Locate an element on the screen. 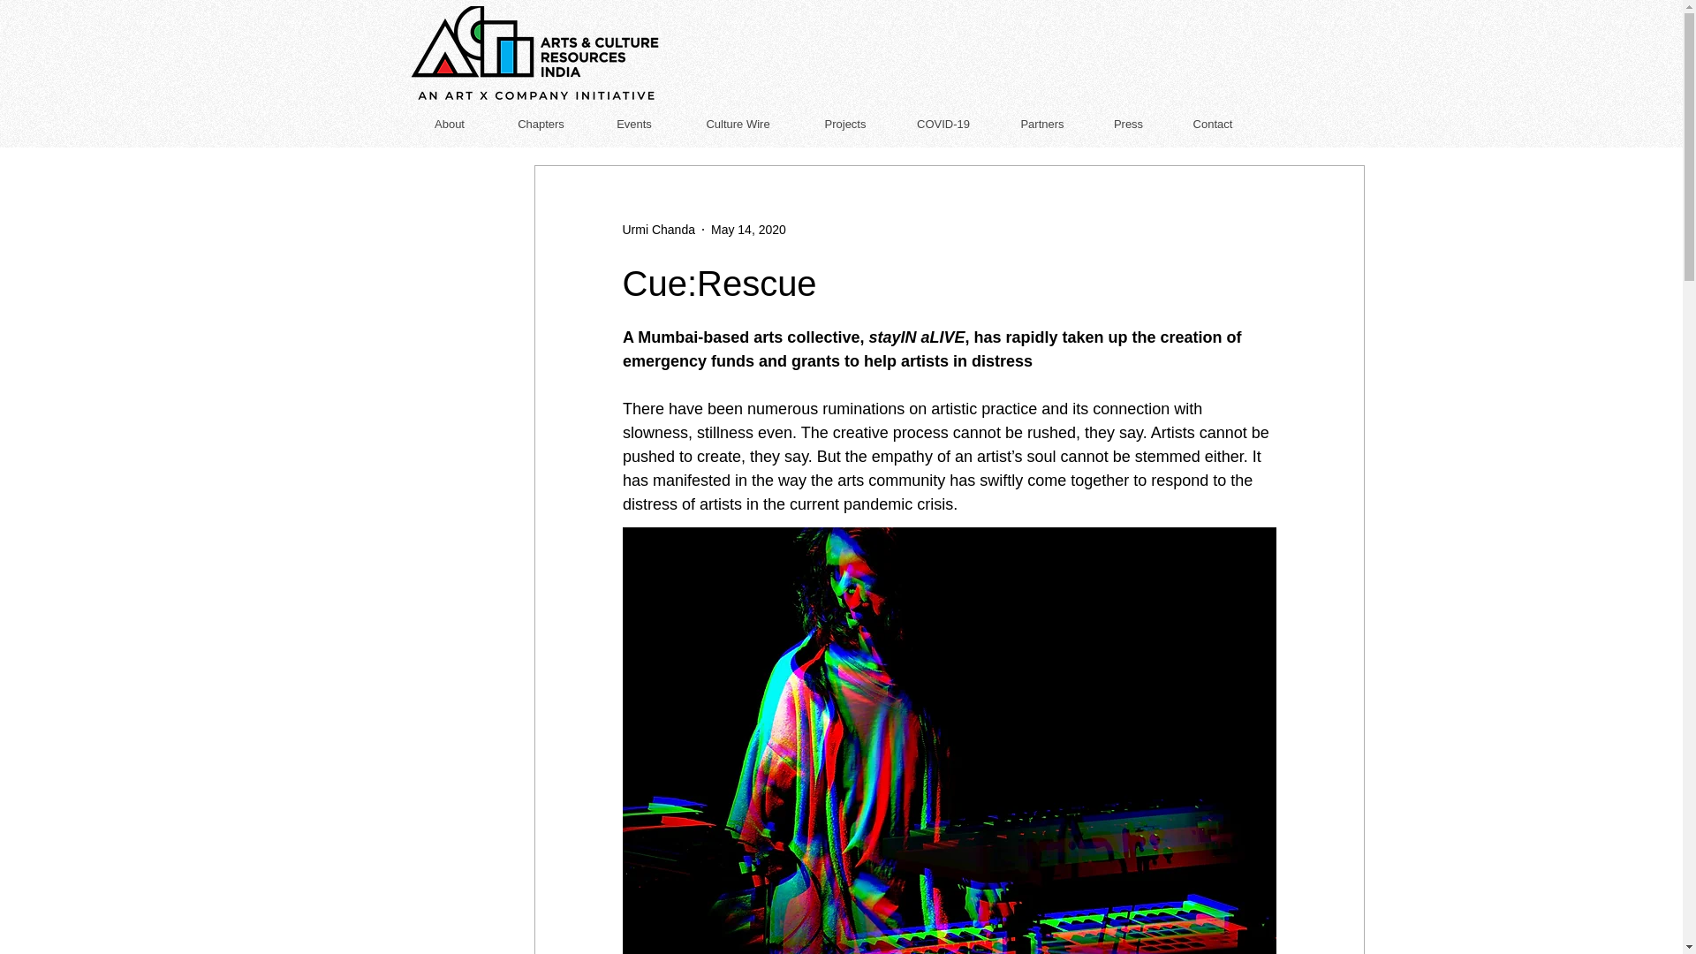 This screenshot has width=1696, height=954. May 14, 2020 is located at coordinates (748, 229).